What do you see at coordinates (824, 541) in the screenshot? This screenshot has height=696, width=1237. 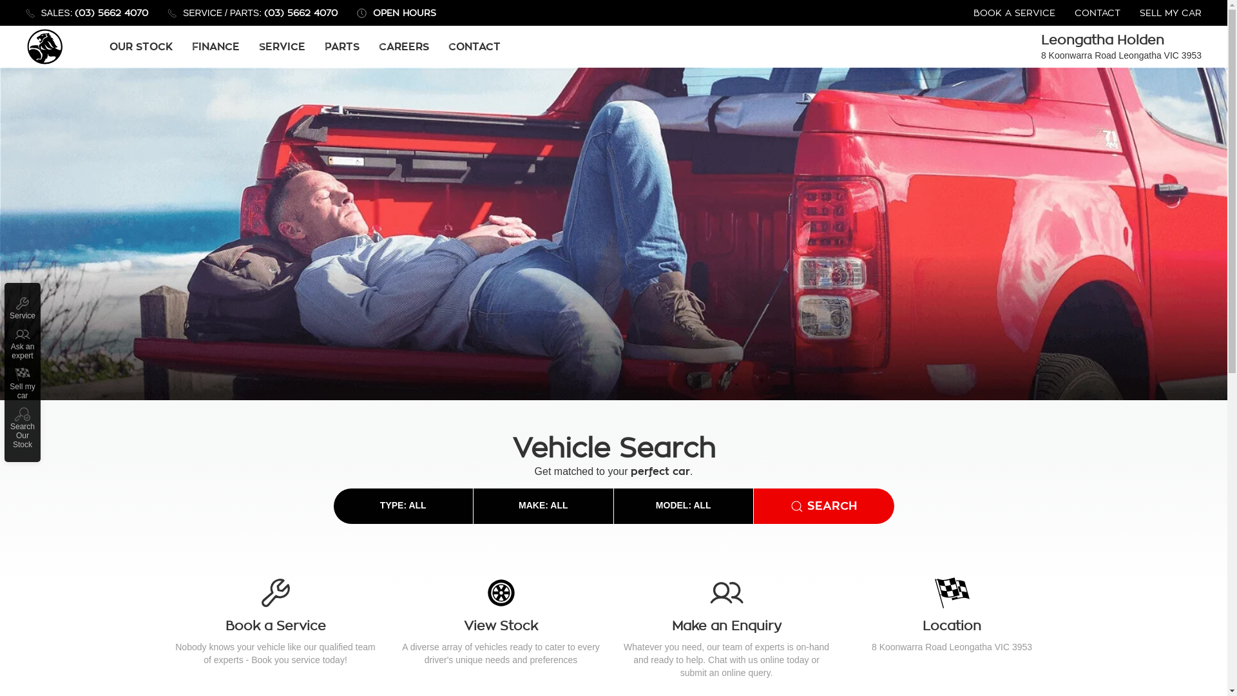 I see `SEARCH` at bounding box center [824, 541].